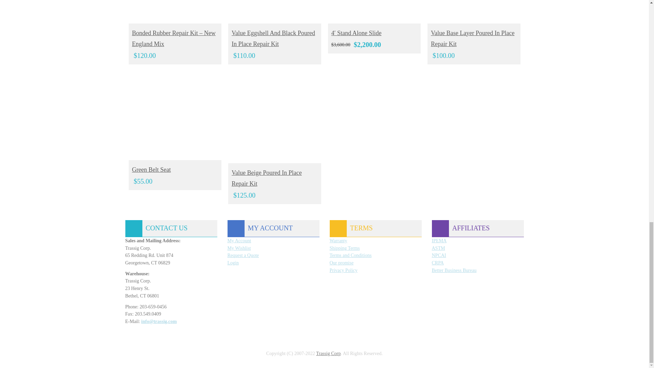 This screenshot has height=368, width=654. I want to click on Value Beige Poured In Place Repair Kit, so click(275, 116).